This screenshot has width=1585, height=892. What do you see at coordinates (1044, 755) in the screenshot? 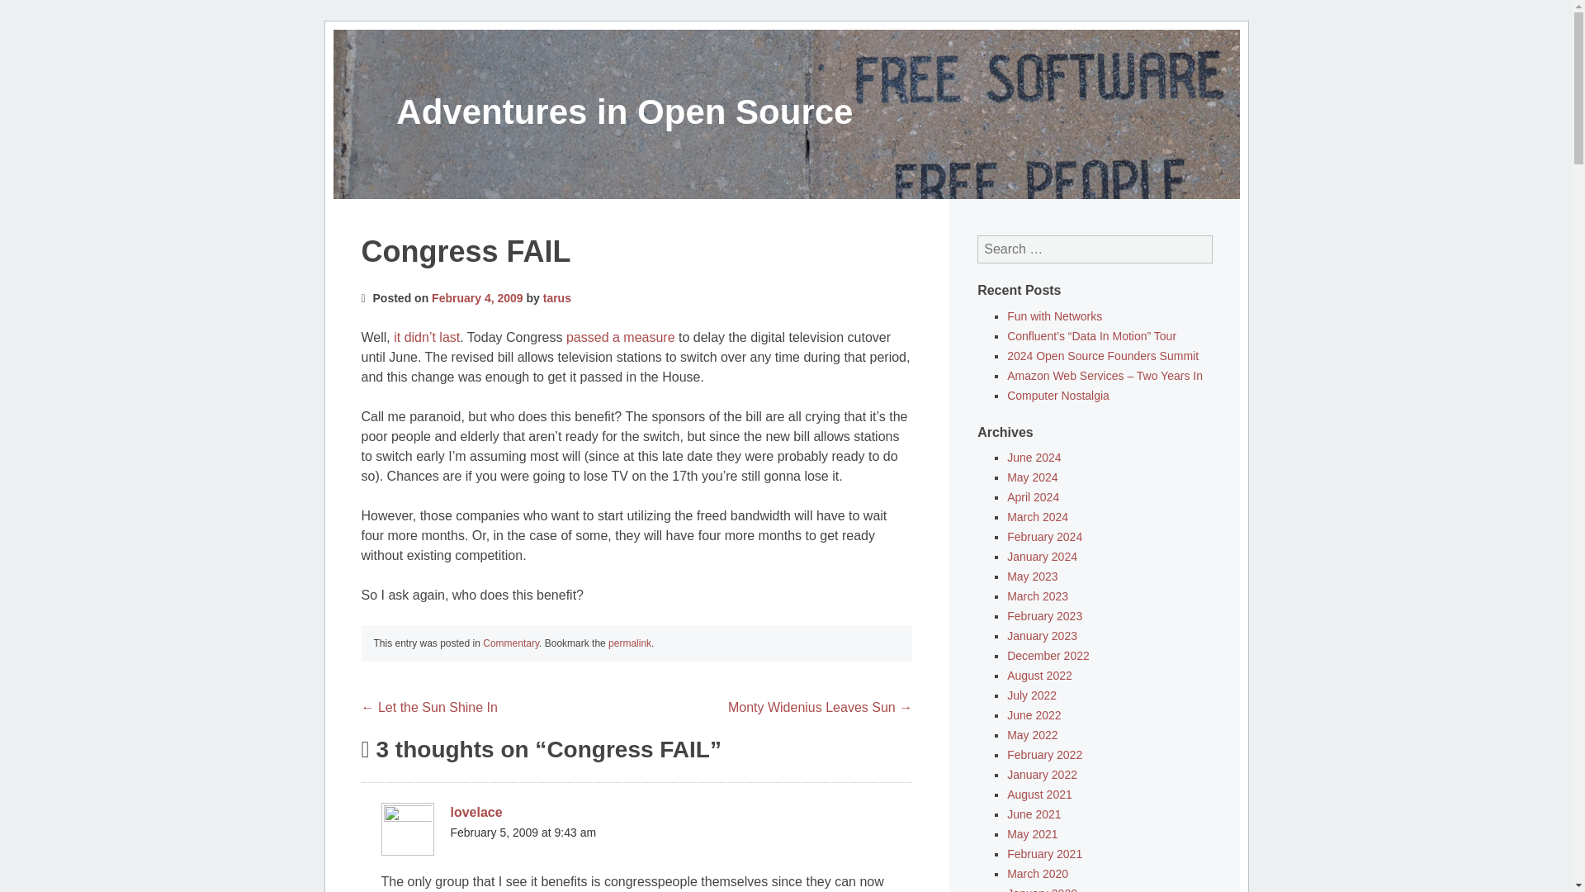
I see `February 2022` at bounding box center [1044, 755].